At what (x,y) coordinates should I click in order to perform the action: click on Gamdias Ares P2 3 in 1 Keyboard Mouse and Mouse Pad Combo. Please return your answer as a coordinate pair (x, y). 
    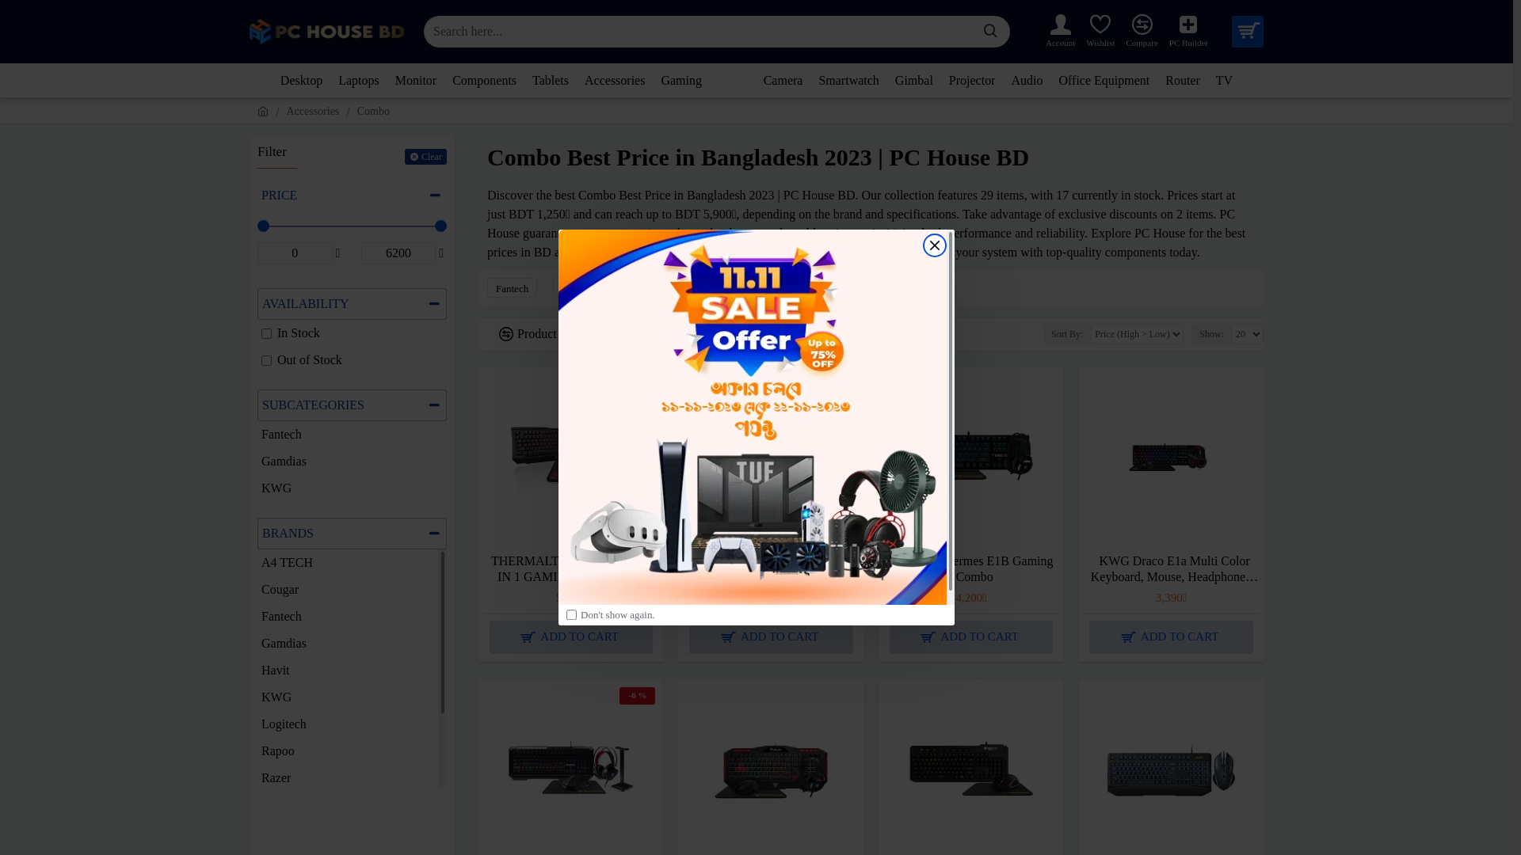
    Looking at the image, I should click on (971, 771).